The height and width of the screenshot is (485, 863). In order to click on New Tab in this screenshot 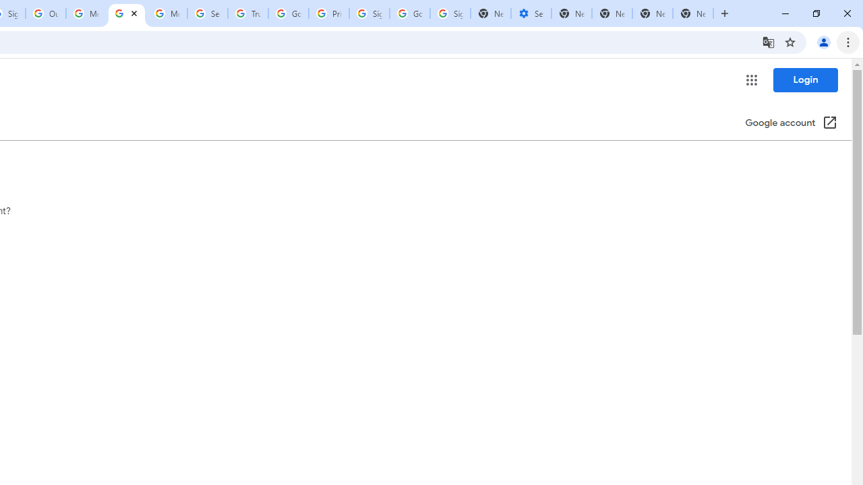, I will do `click(653, 13)`.